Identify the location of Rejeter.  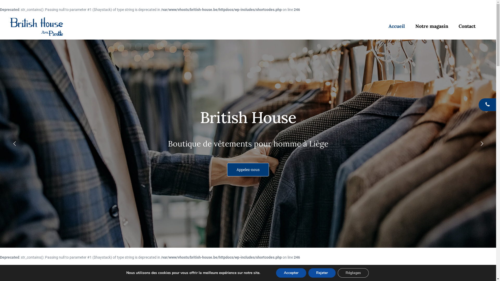
(322, 273).